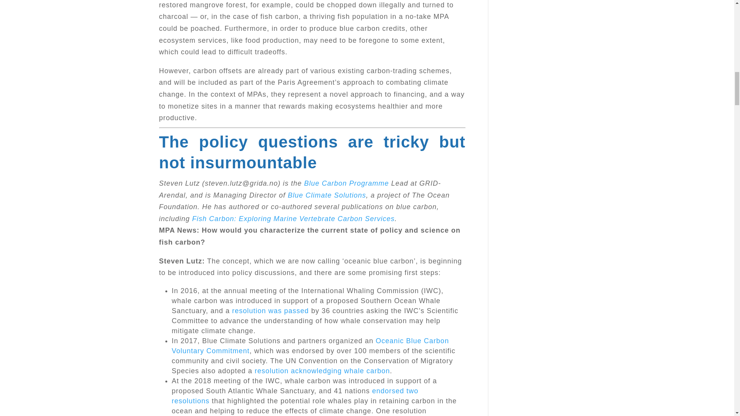 This screenshot has width=740, height=416. What do you see at coordinates (322, 371) in the screenshot?
I see `resolution acknowledging whale carbon` at bounding box center [322, 371].